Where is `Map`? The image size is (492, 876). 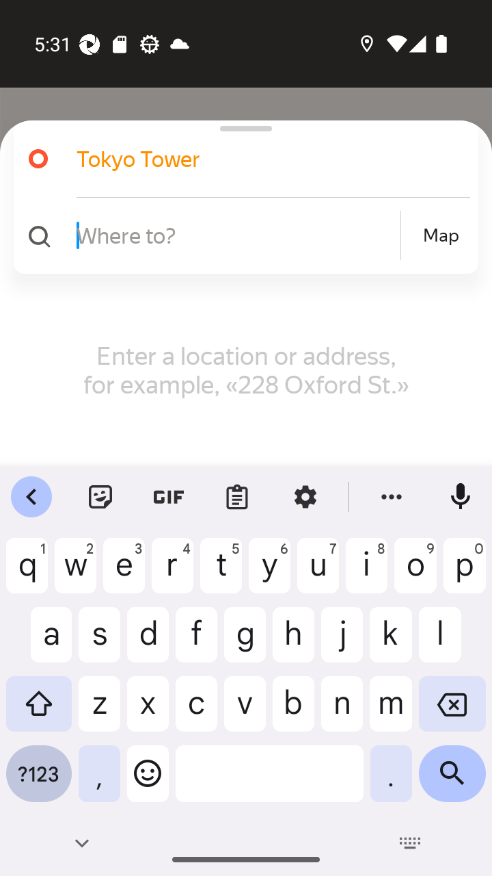
Map is located at coordinates (441, 235).